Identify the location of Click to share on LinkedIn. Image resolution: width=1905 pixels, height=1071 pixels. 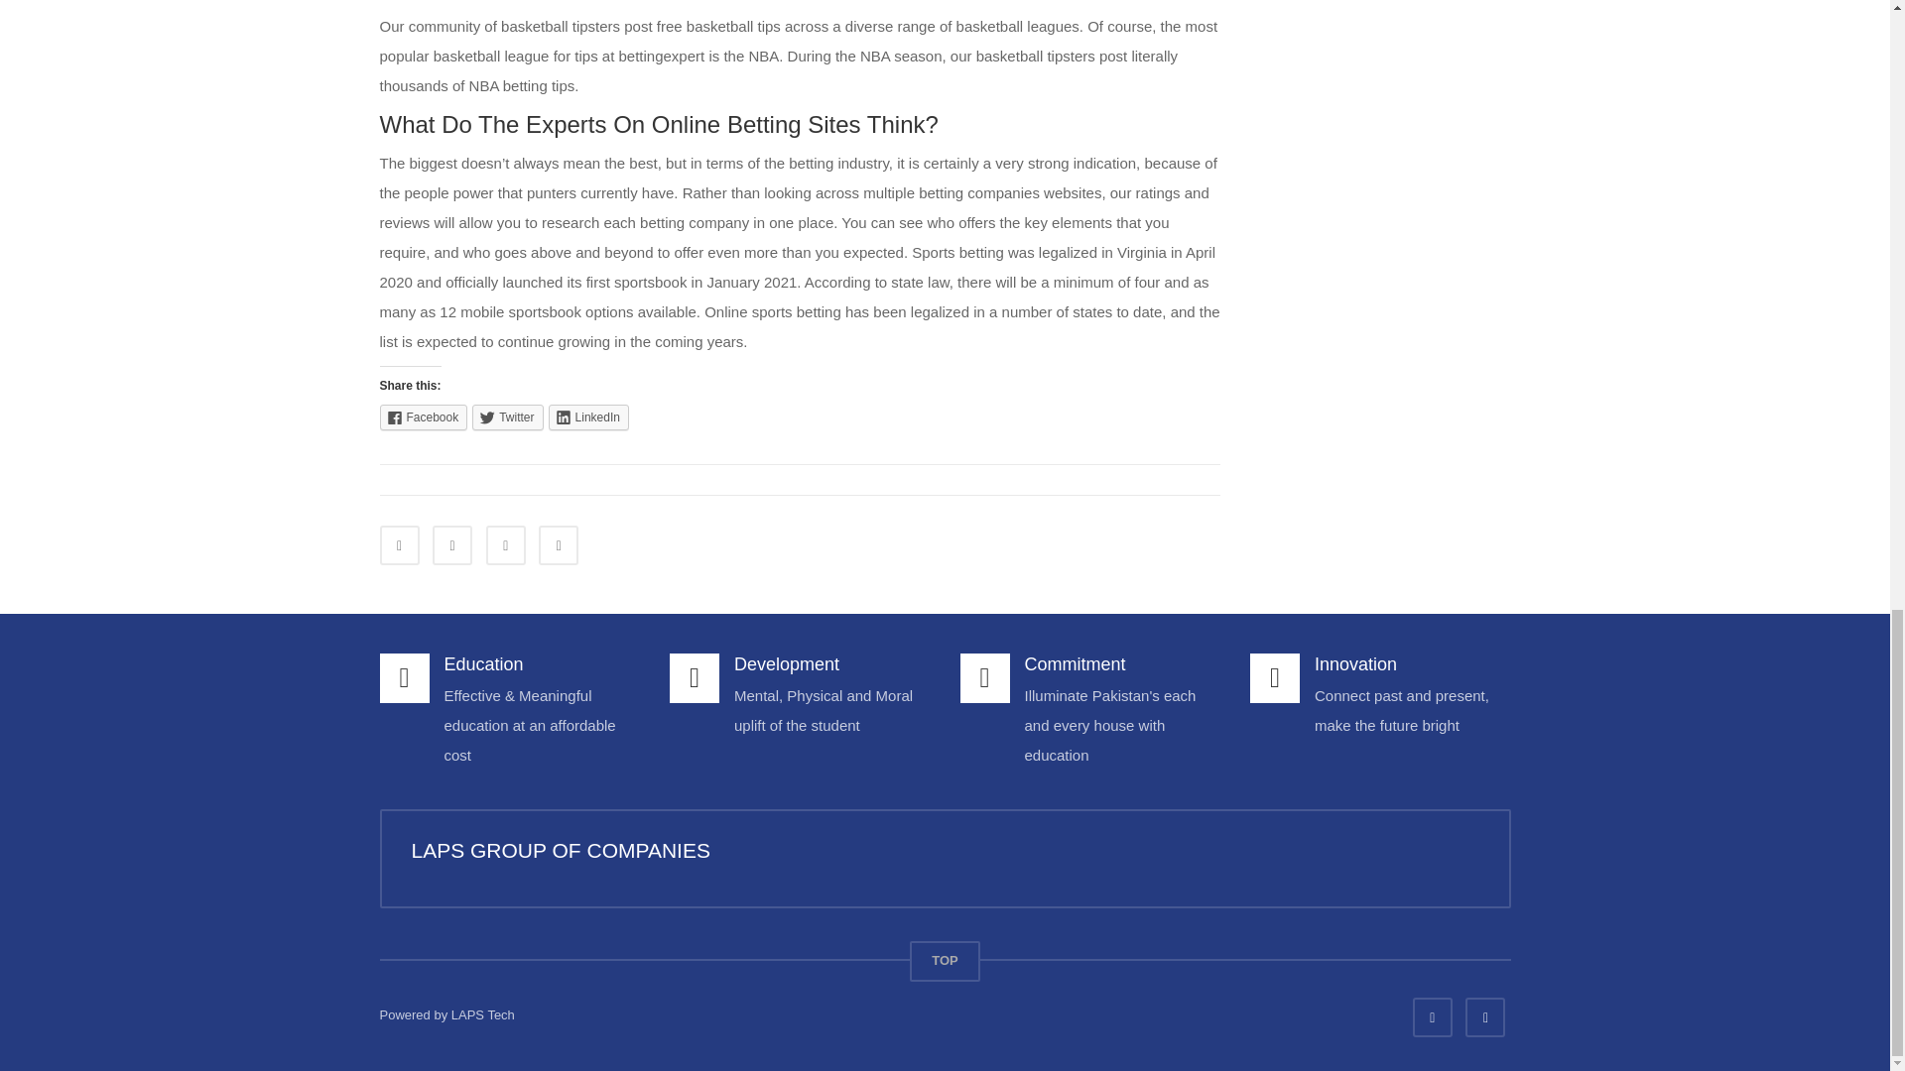
(587, 417).